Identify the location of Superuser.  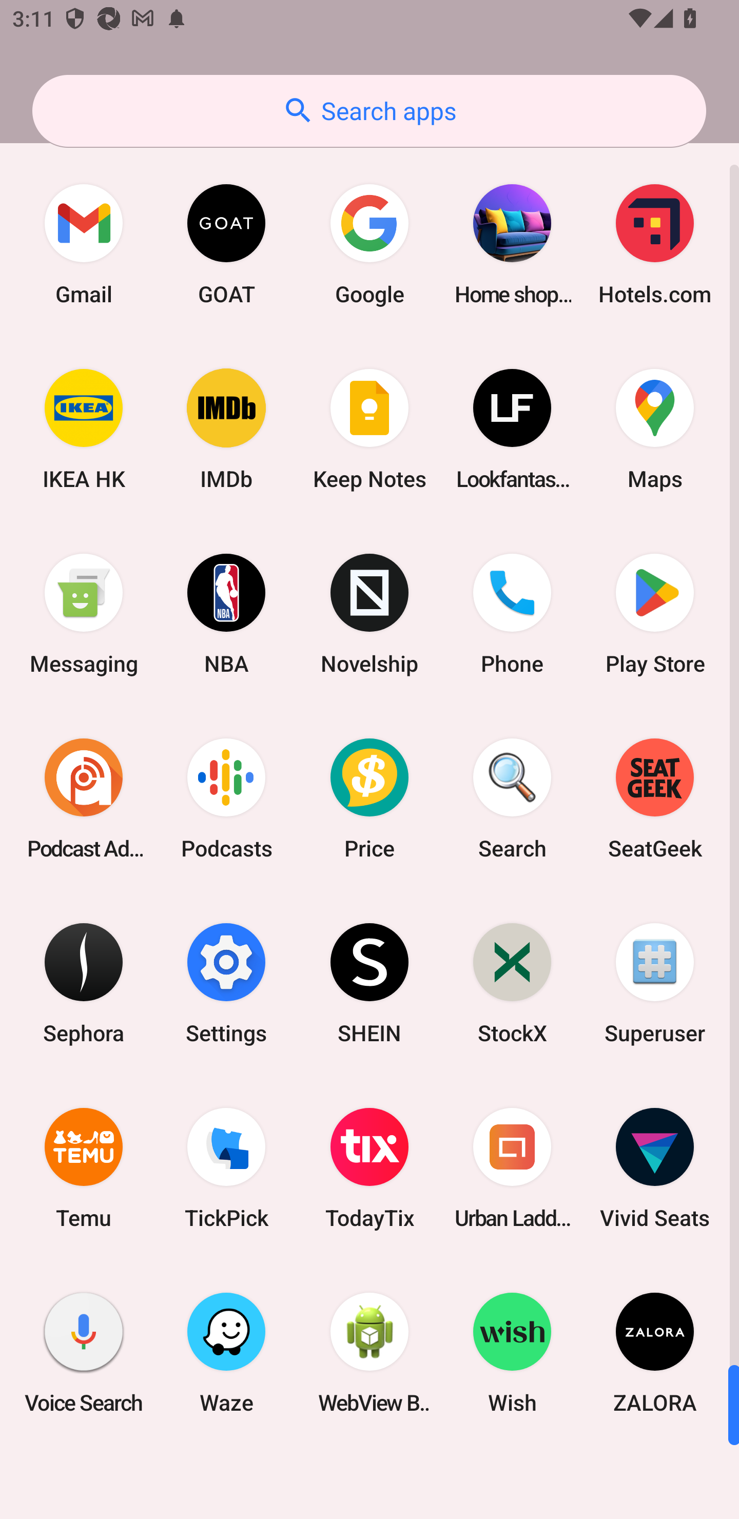
(655, 982).